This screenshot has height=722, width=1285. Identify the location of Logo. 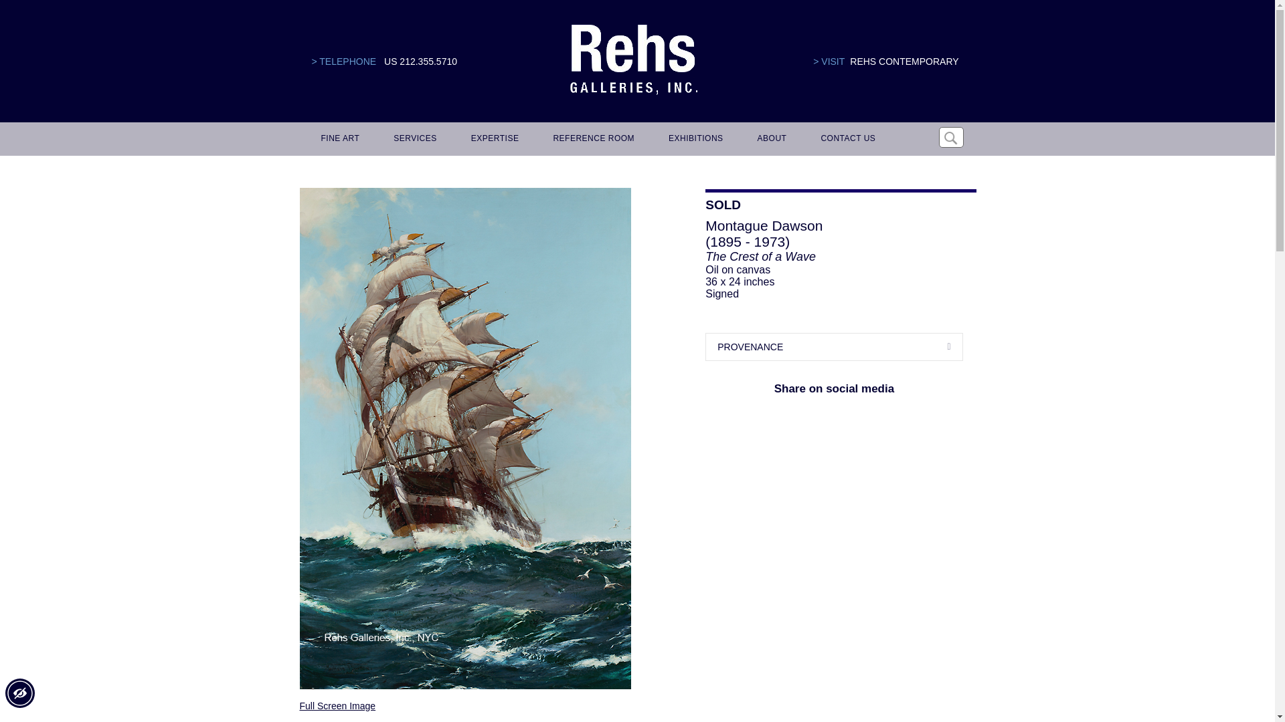
(633, 60).